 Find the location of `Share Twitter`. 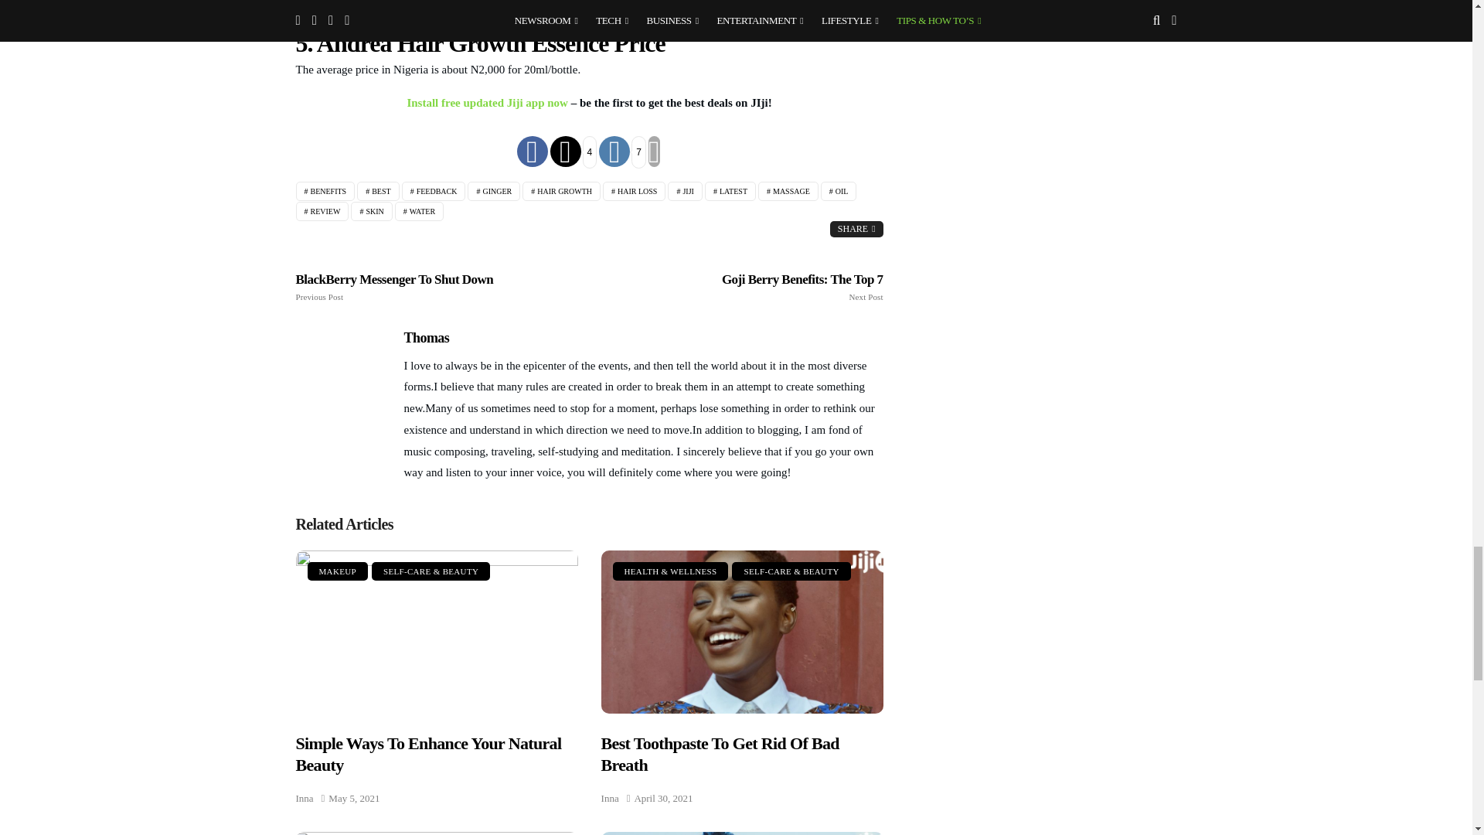

Share Twitter is located at coordinates (574, 152).